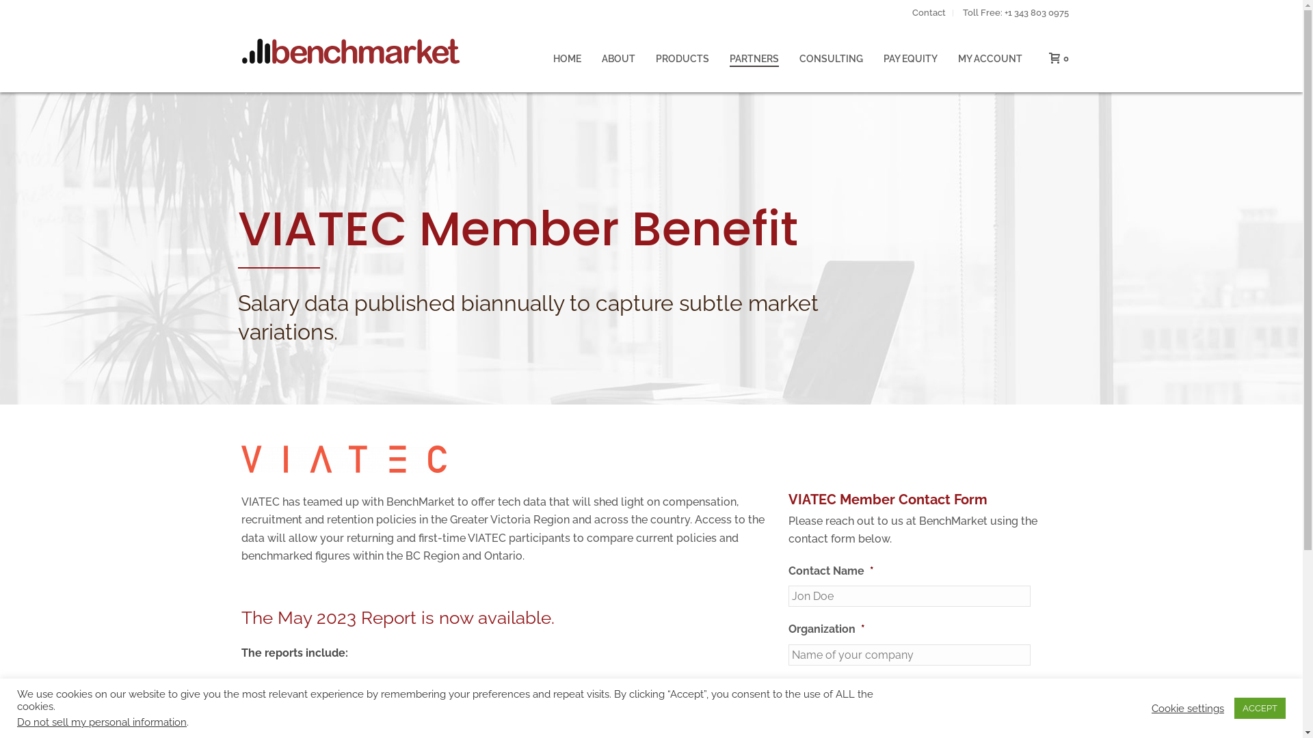 This screenshot has height=738, width=1313. I want to click on PRODUCTS, so click(682, 59).